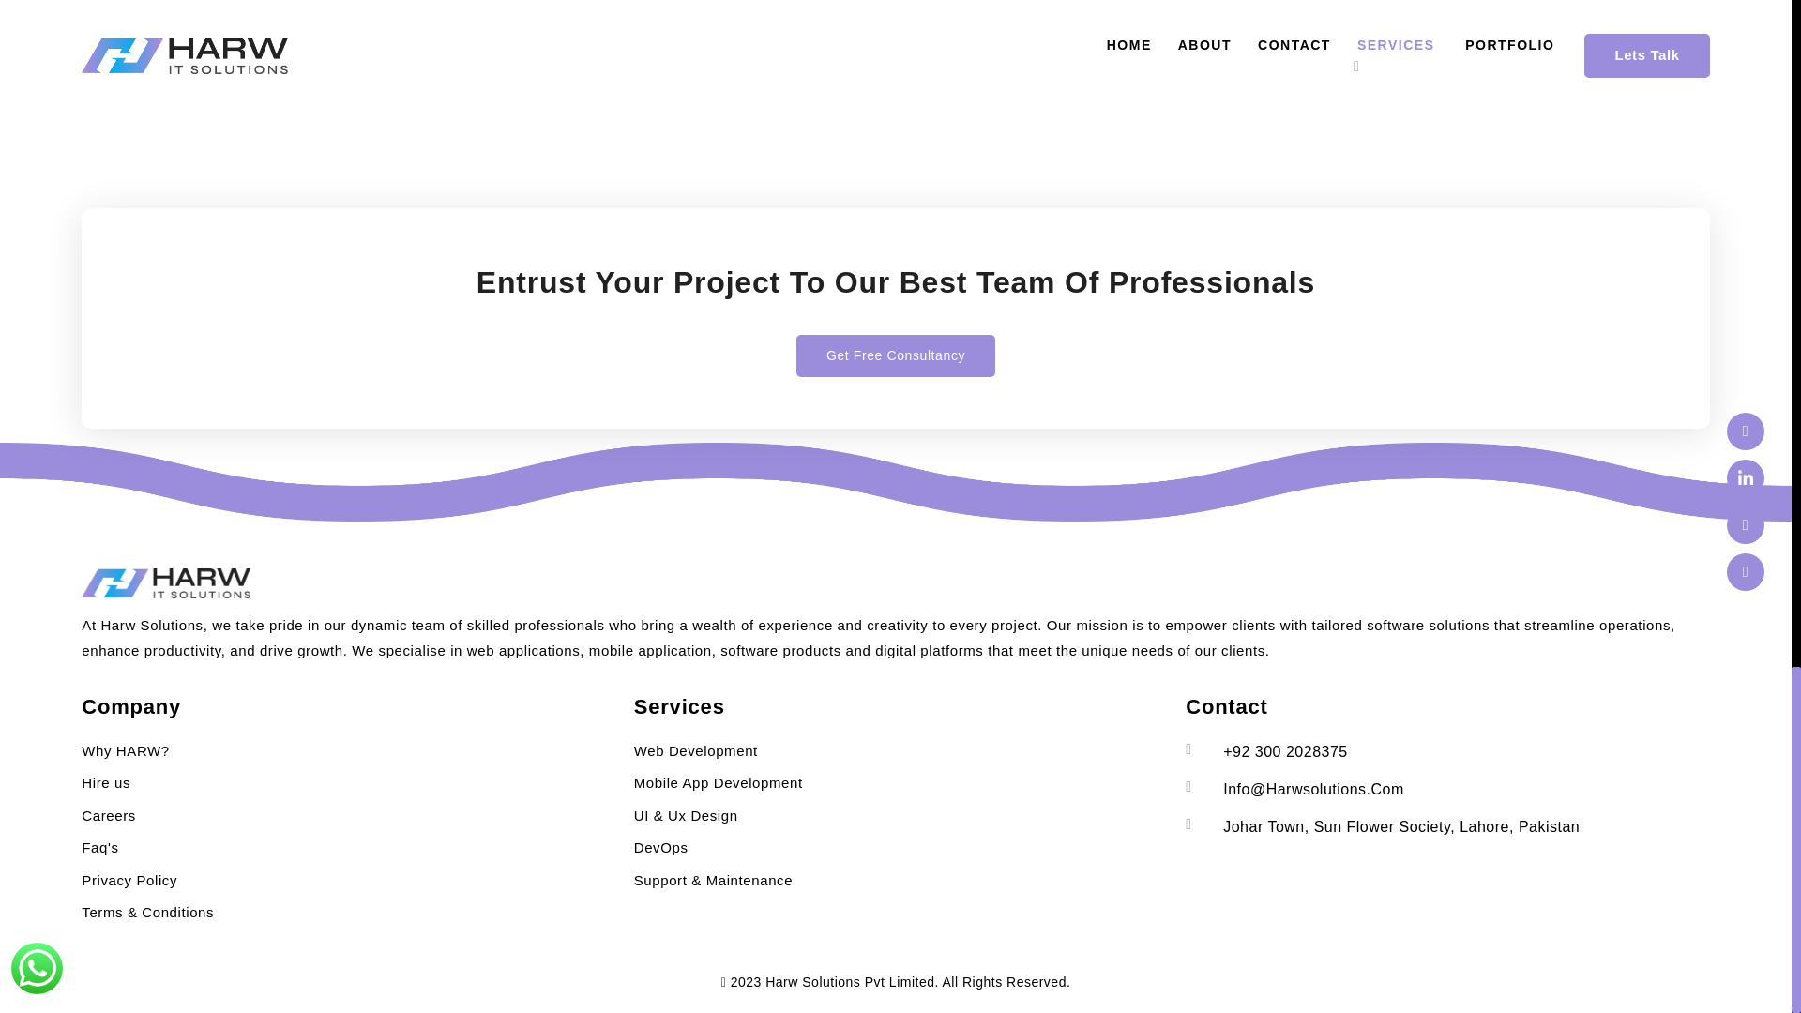 This screenshot has height=1013, width=1801. What do you see at coordinates (895, 431) in the screenshot?
I see `Get Free Consultancy` at bounding box center [895, 431].